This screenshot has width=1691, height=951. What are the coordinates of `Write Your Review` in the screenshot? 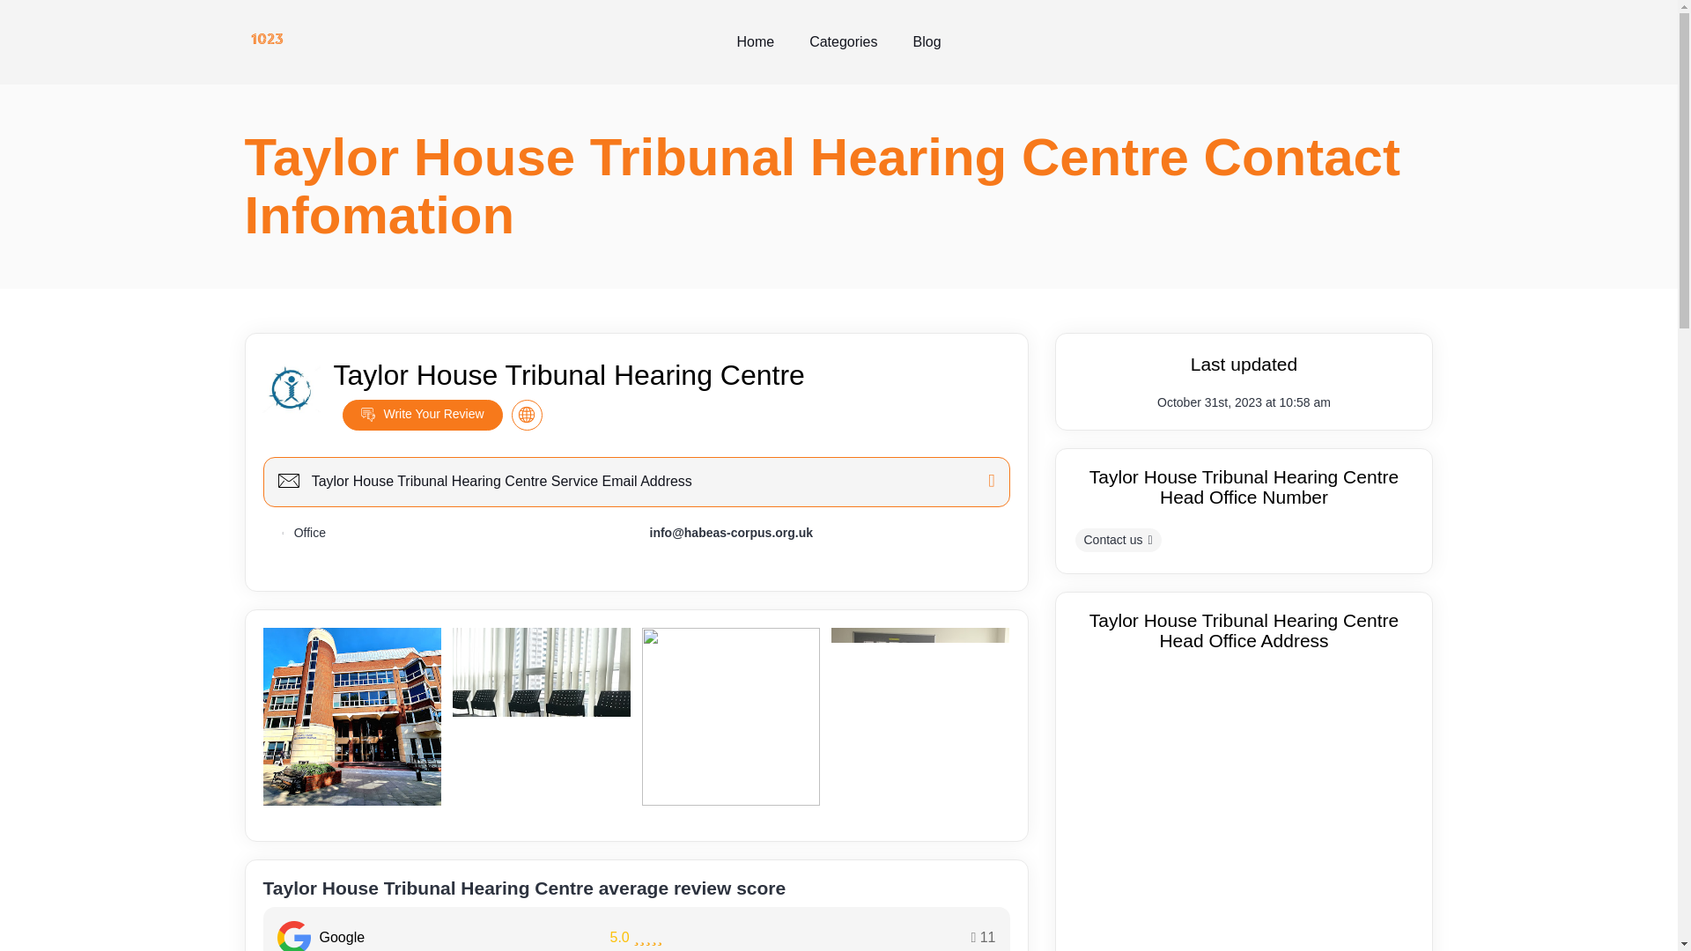 It's located at (421, 415).